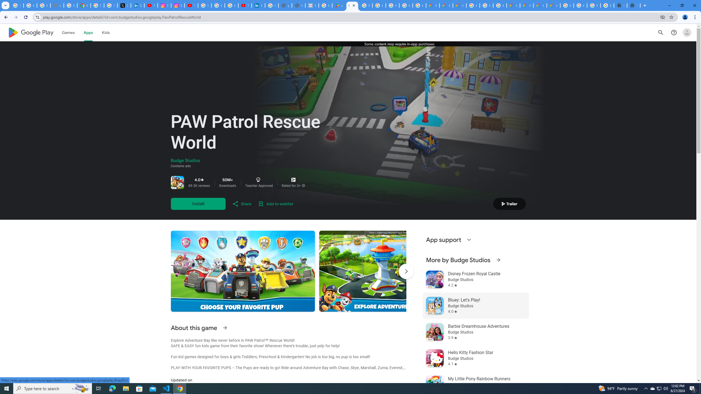  What do you see at coordinates (68, 32) in the screenshot?
I see `Games` at bounding box center [68, 32].